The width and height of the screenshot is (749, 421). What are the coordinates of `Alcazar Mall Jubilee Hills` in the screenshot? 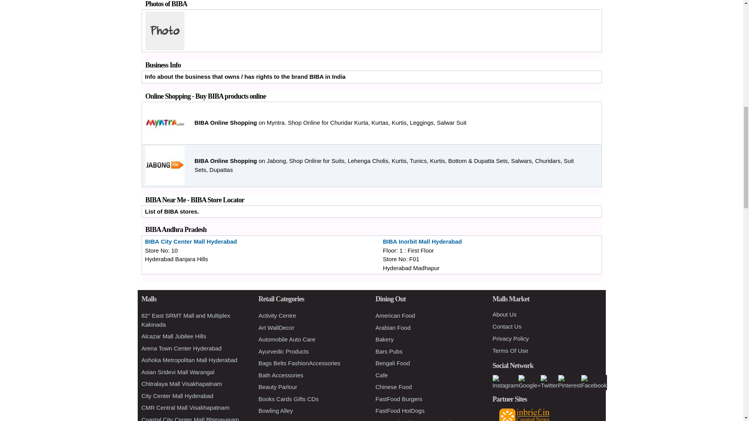 It's located at (174, 336).